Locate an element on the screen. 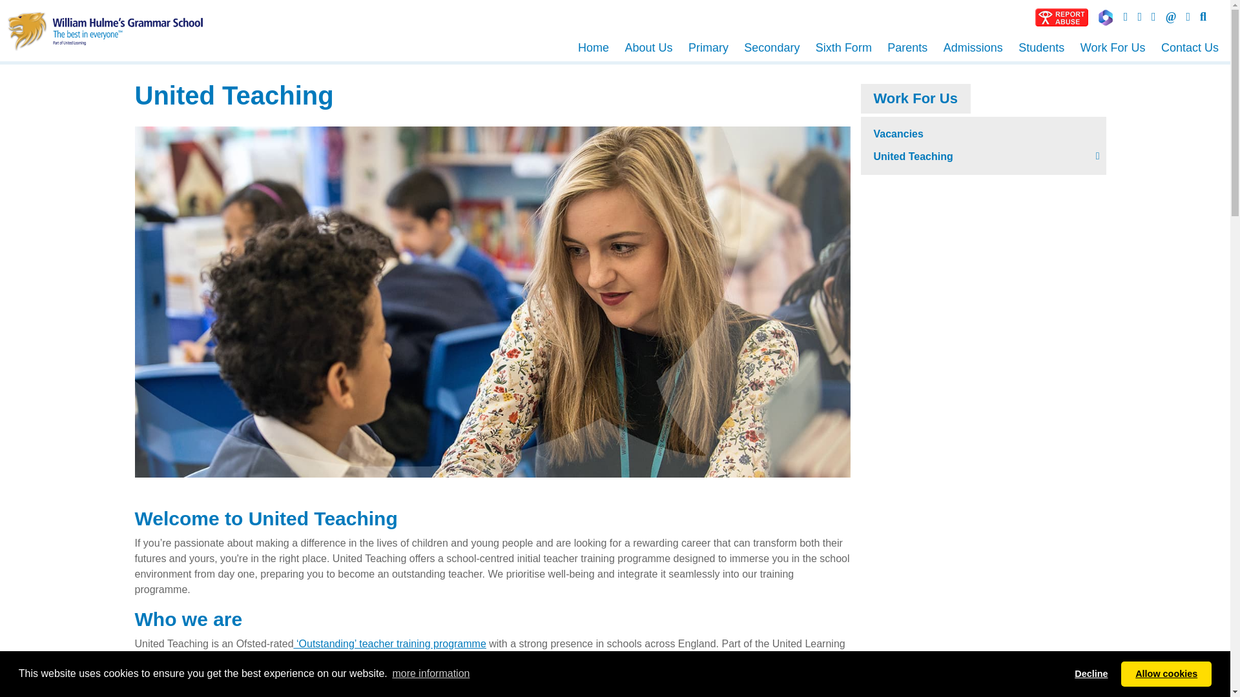 The image size is (1240, 697). About Us is located at coordinates (648, 48).